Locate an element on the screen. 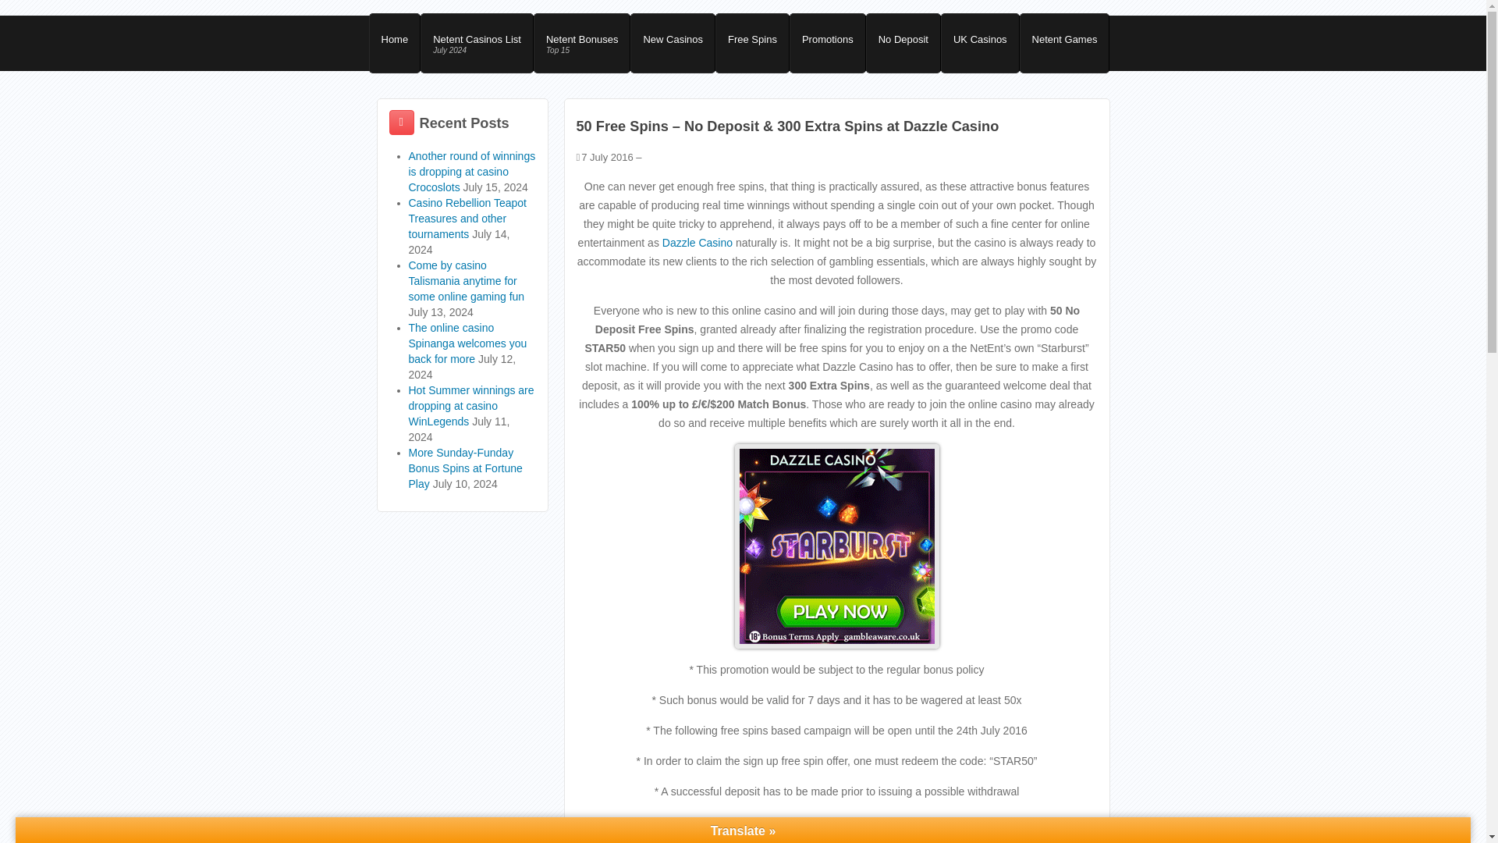 This screenshot has height=843, width=1498. Casino Rebellion Teapot Treasures and other tournaments is located at coordinates (903, 43).